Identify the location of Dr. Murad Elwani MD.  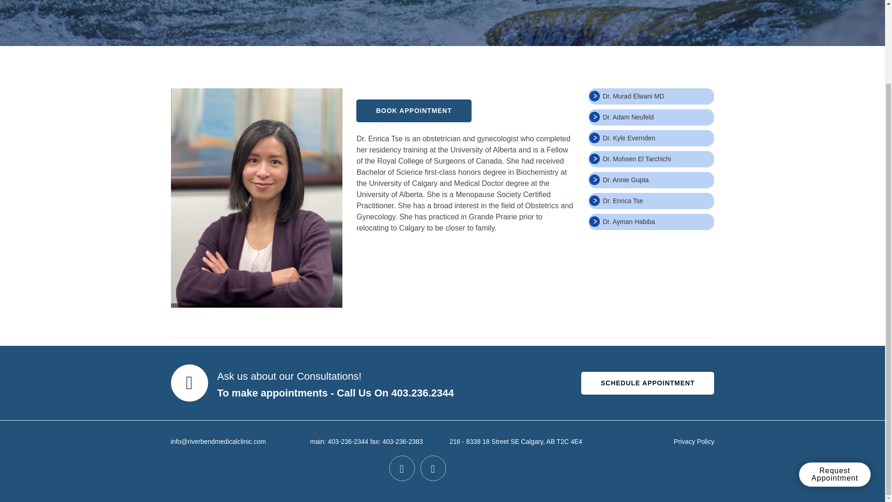
(633, 96).